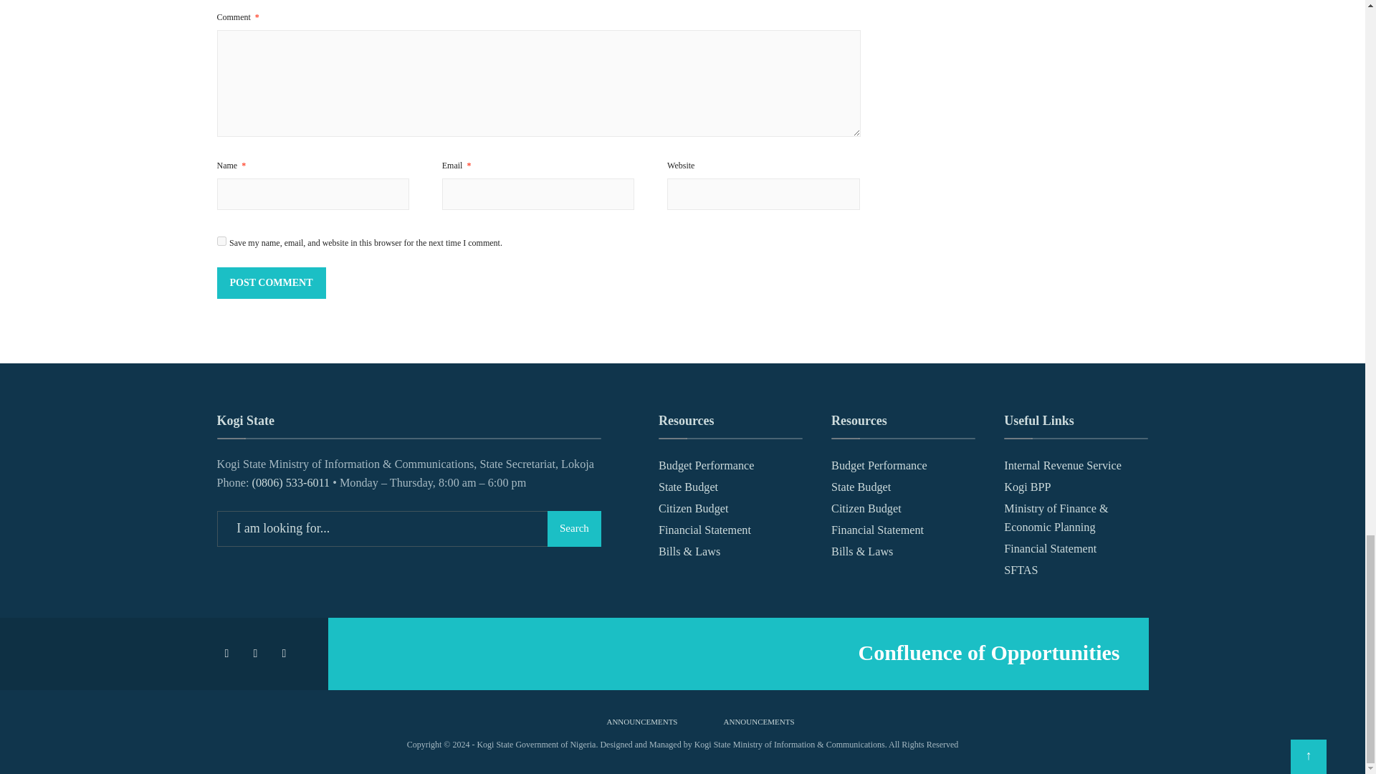 This screenshot has width=1376, height=774. I want to click on YouTube, so click(286, 654).